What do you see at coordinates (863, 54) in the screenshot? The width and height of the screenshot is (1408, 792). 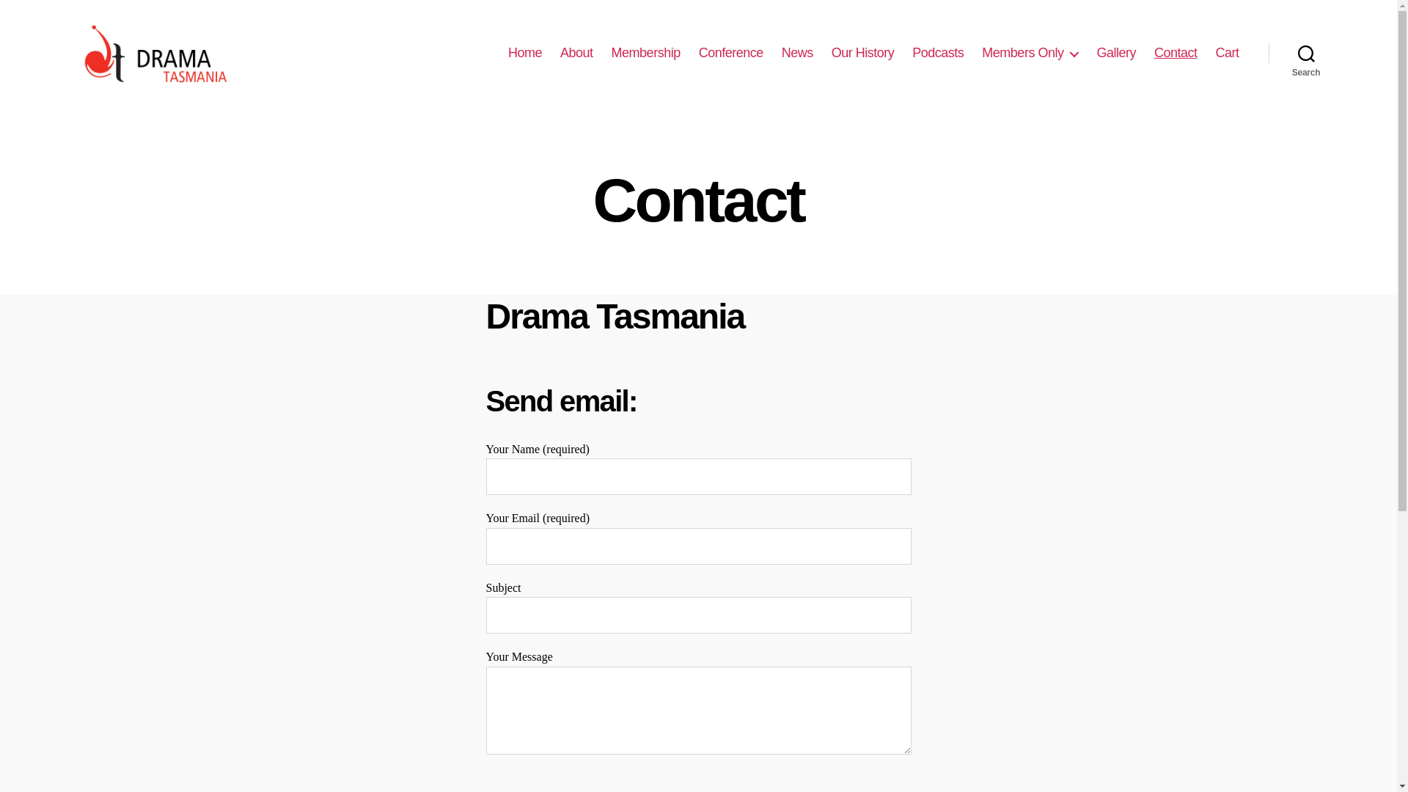 I see `Our History` at bounding box center [863, 54].